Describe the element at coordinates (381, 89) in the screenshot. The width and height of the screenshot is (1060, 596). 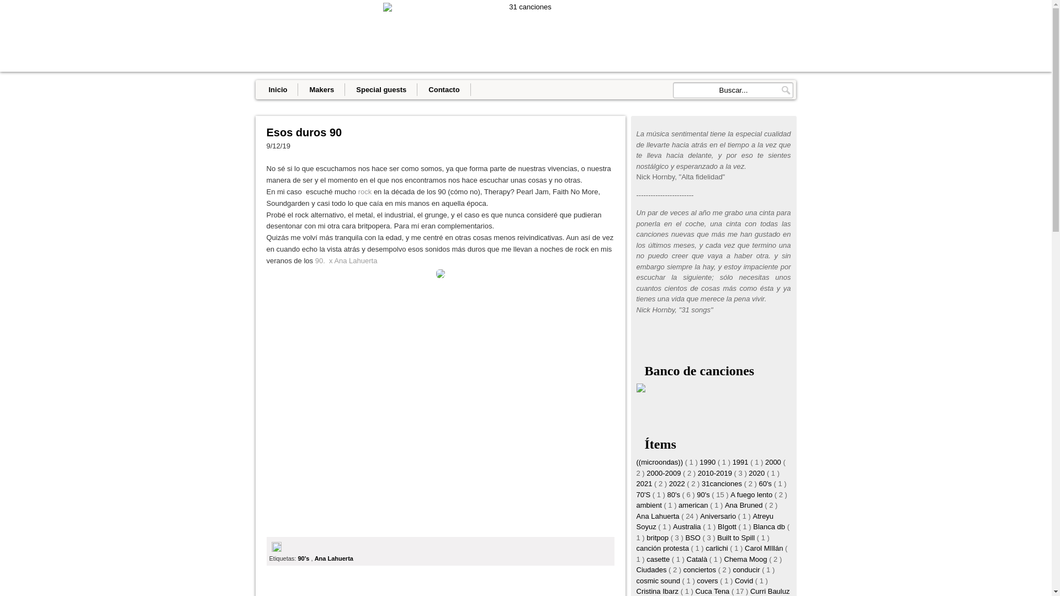
I see `Special guests` at that location.